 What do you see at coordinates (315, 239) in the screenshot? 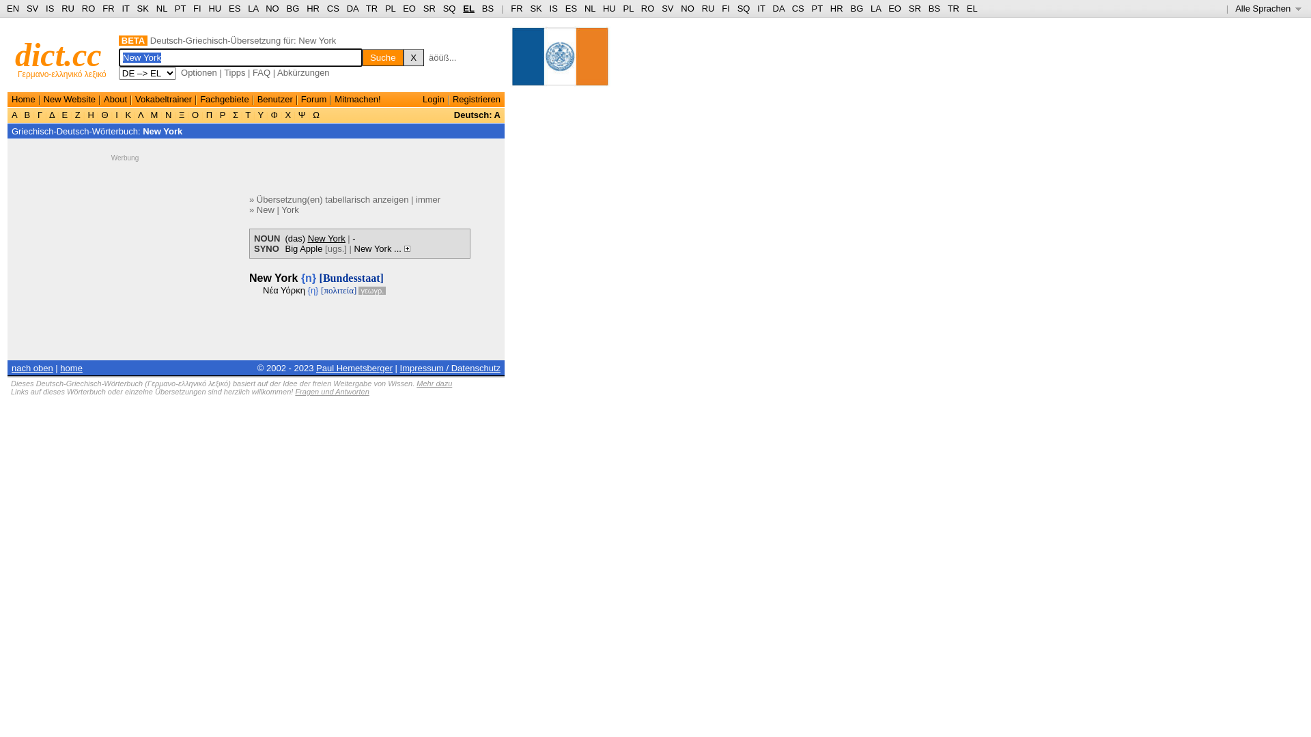
I see `(das) New York` at bounding box center [315, 239].